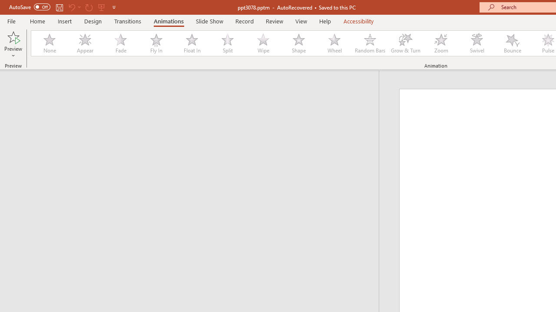 This screenshot has width=556, height=312. I want to click on Appear, so click(85, 43).